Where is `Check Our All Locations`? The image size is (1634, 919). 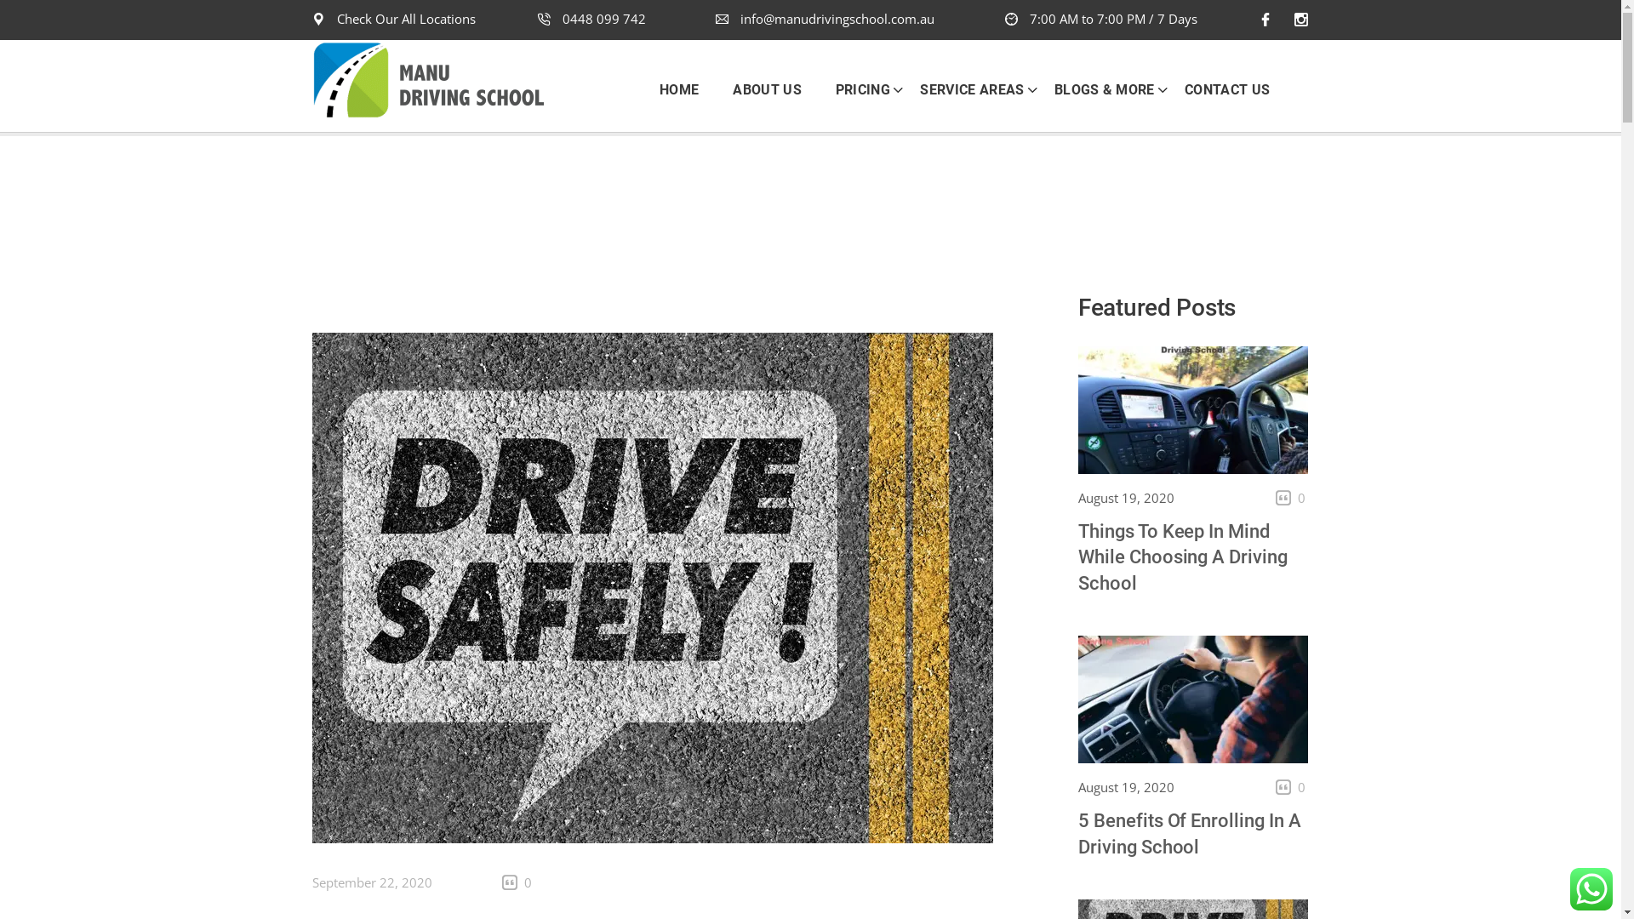
Check Our All Locations is located at coordinates (407, 19).